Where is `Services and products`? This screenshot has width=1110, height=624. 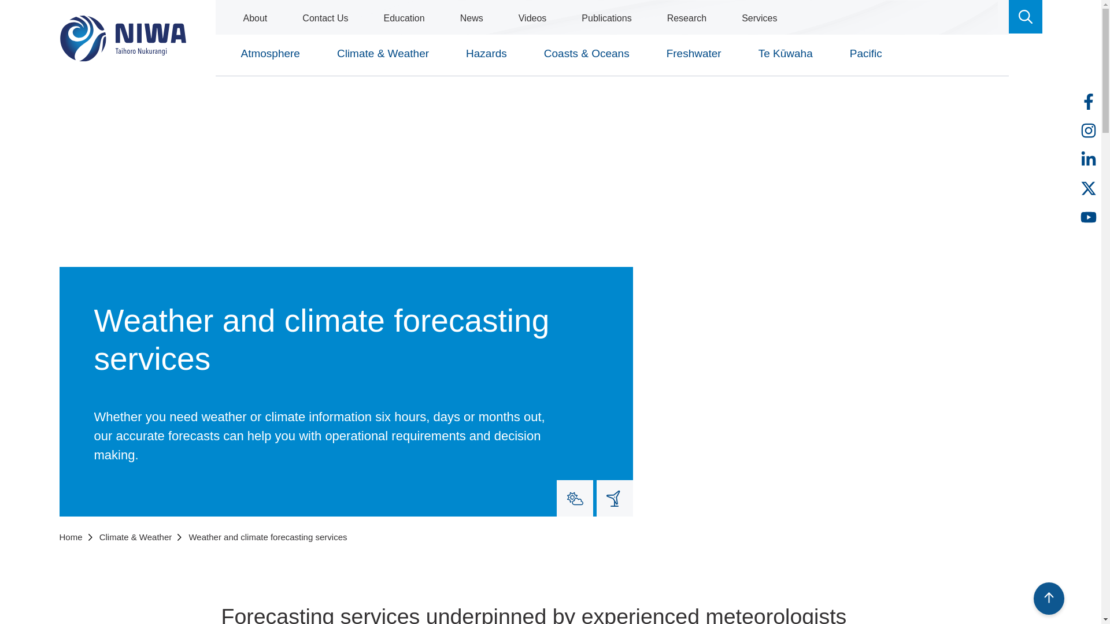 Services and products is located at coordinates (759, 18).